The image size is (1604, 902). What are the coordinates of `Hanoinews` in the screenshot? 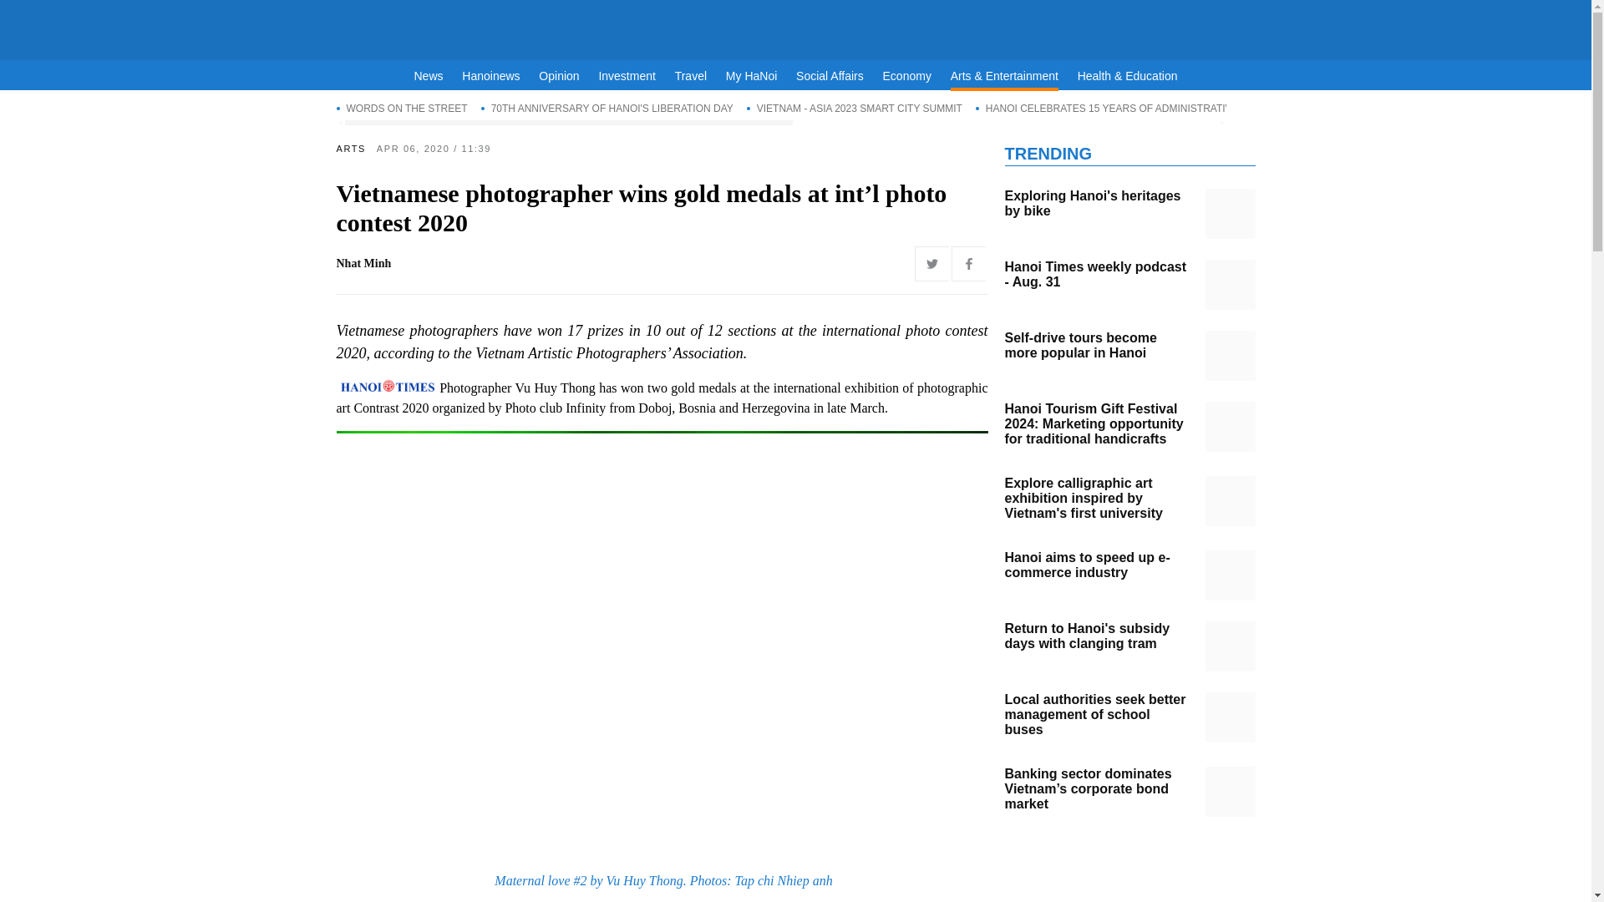 It's located at (490, 76).